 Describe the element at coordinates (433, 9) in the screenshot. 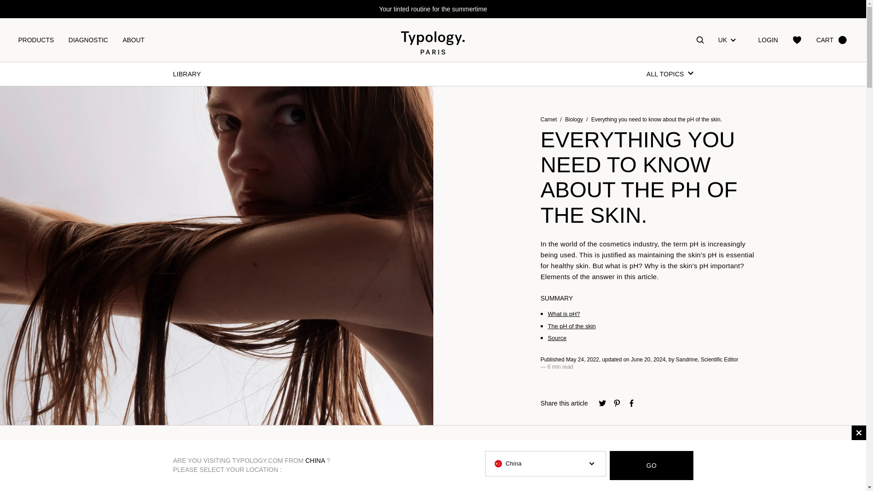

I see `Your tinted routine for the summertime` at that location.